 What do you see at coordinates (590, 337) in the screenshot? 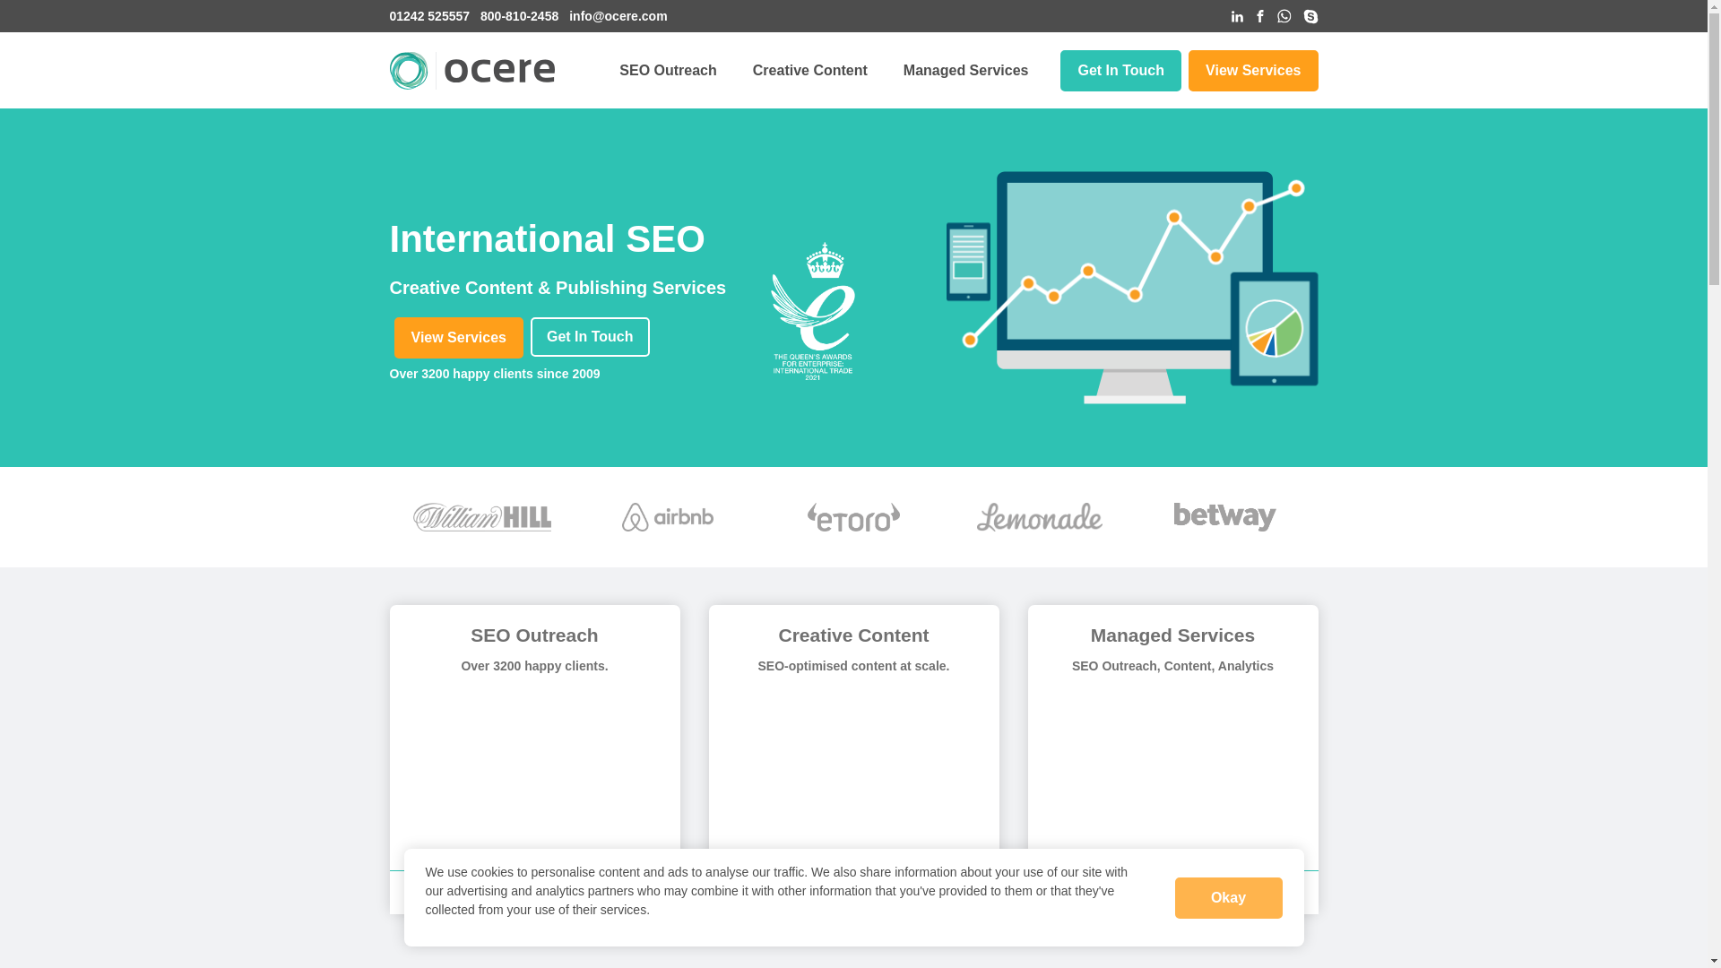
I see `Get In Touch` at bounding box center [590, 337].